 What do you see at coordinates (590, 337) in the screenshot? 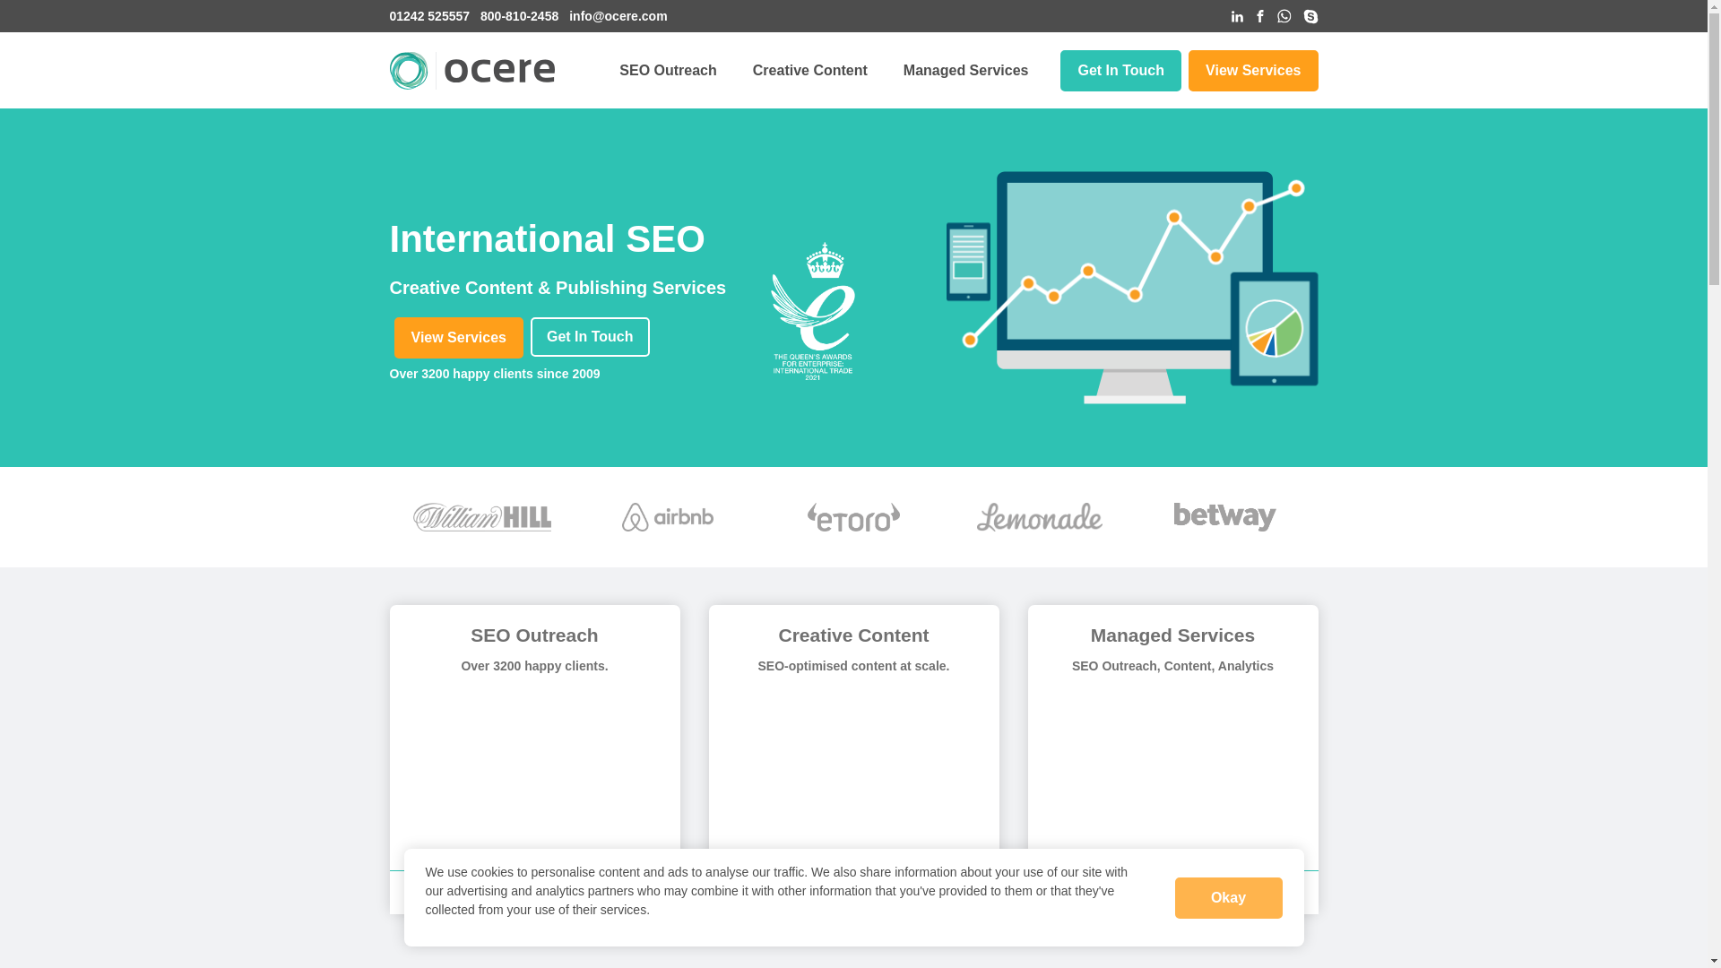
I see `Get In Touch` at bounding box center [590, 337].